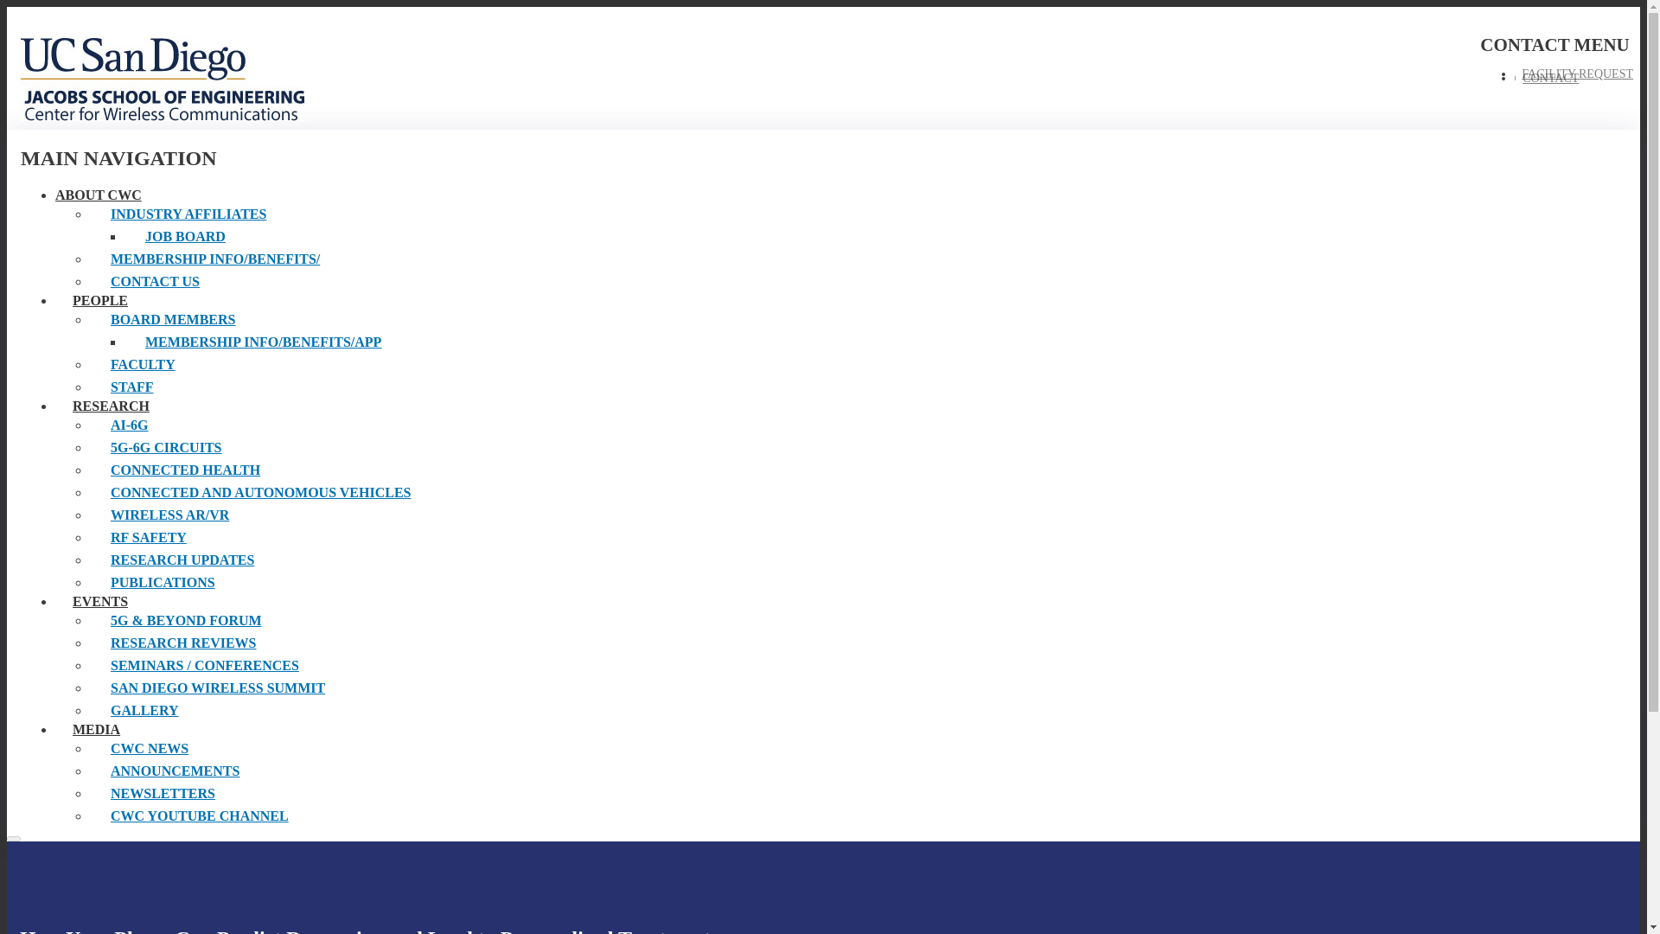  I want to click on RESEARCH REVIEWS, so click(260, 643).